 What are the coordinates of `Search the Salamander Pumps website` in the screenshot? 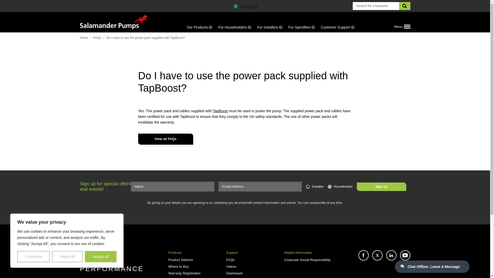 It's located at (376, 6).